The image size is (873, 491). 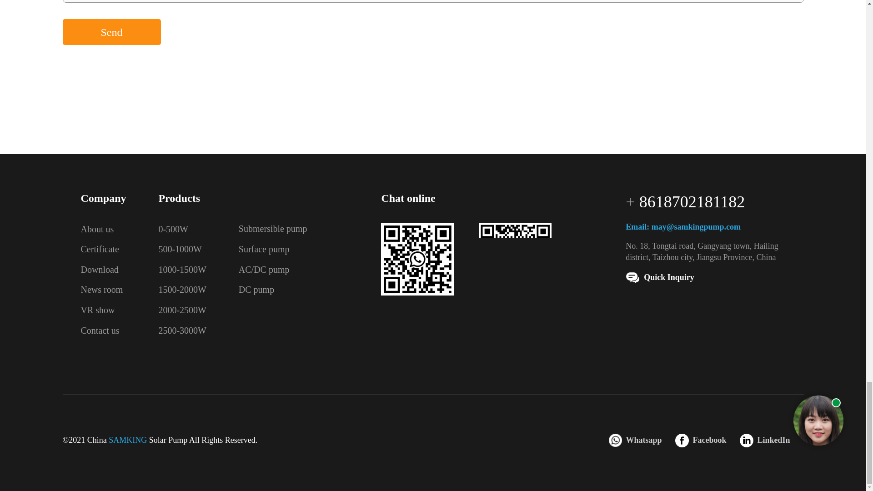 I want to click on 0-500W, so click(x=173, y=229).